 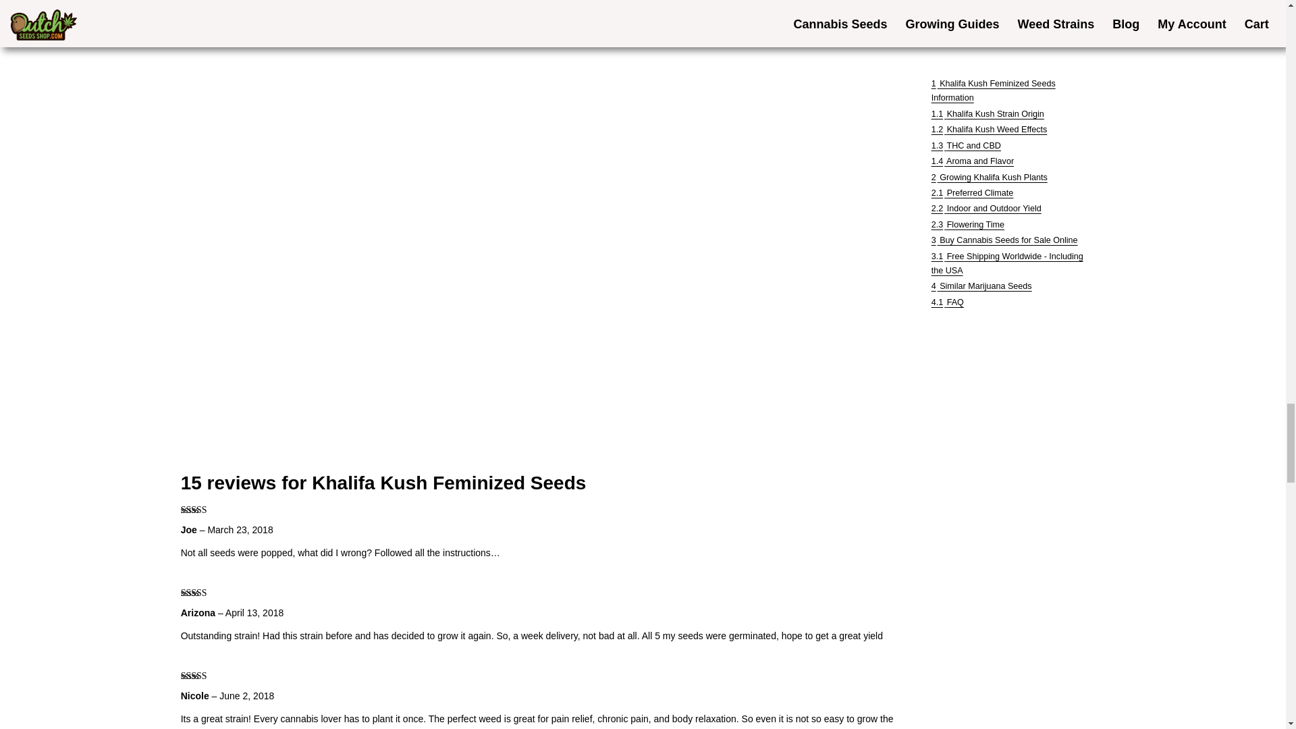 What do you see at coordinates (207, 676) in the screenshot?
I see `Rated 5 out of 5` at bounding box center [207, 676].